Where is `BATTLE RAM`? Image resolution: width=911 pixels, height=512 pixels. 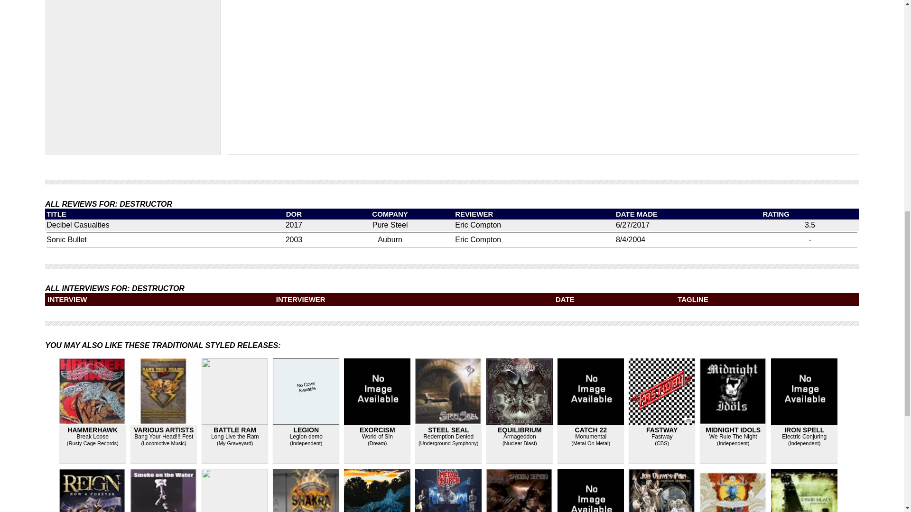
BATTLE RAM is located at coordinates (234, 430).